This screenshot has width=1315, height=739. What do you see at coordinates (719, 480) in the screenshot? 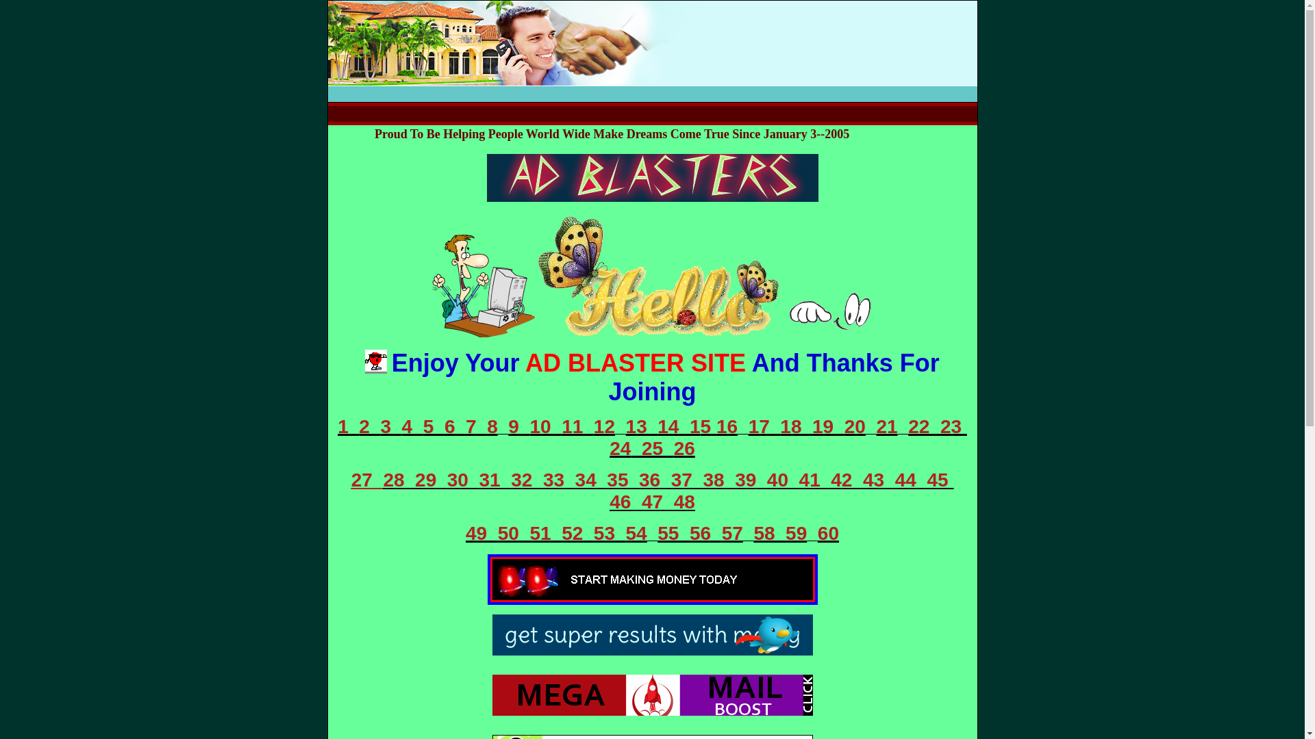
I see `38 ` at bounding box center [719, 480].